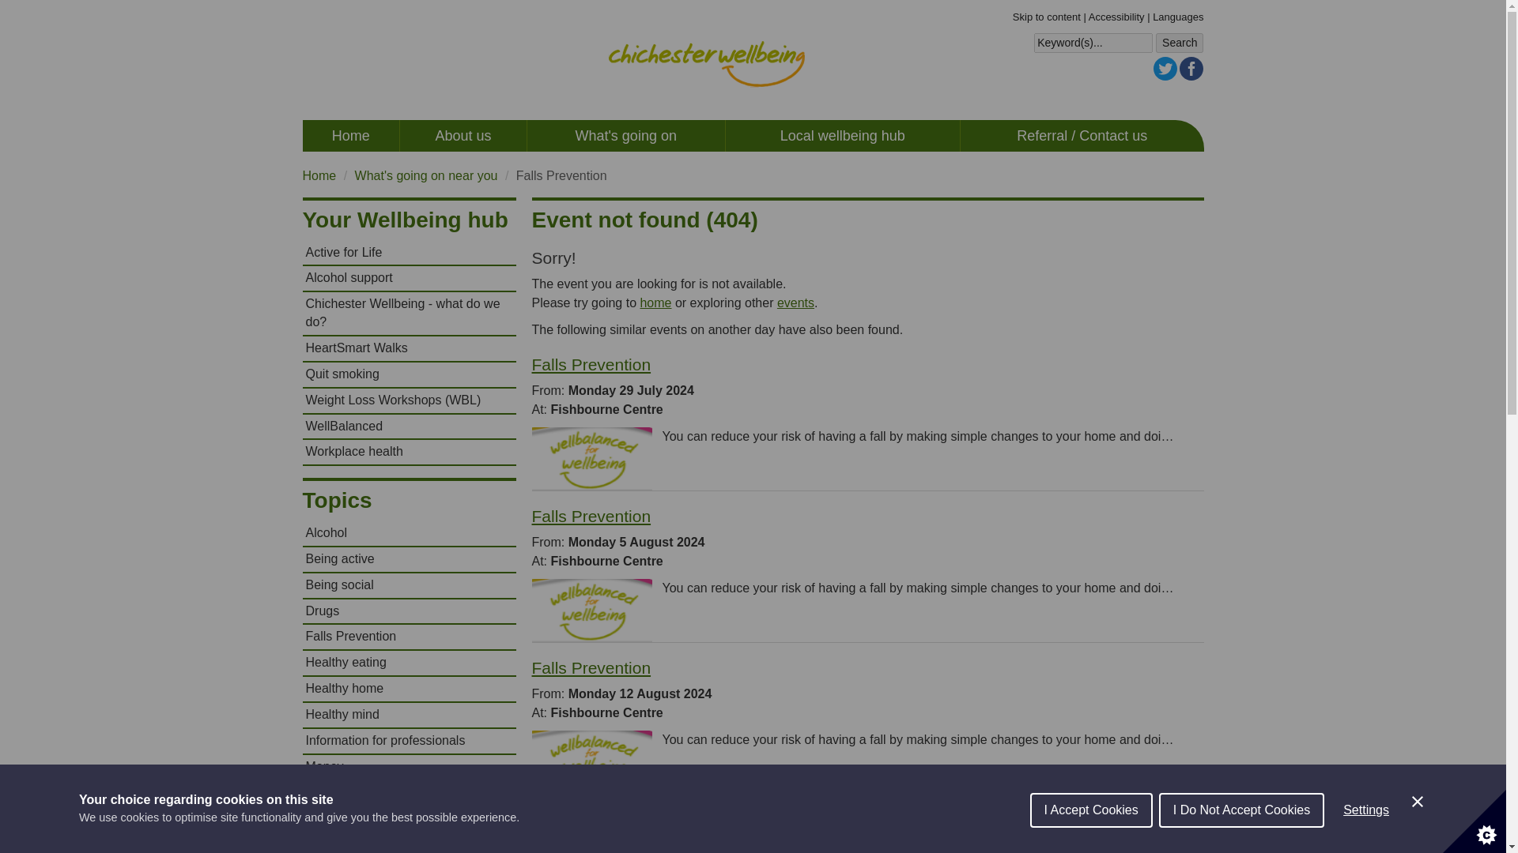 The height and width of the screenshot is (853, 1518). What do you see at coordinates (409, 533) in the screenshot?
I see `Alcohol` at bounding box center [409, 533].